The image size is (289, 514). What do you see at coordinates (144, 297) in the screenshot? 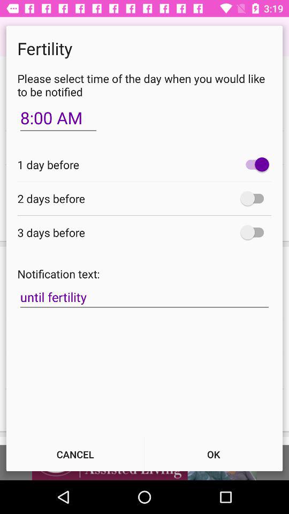
I see `select until fertility item` at bounding box center [144, 297].